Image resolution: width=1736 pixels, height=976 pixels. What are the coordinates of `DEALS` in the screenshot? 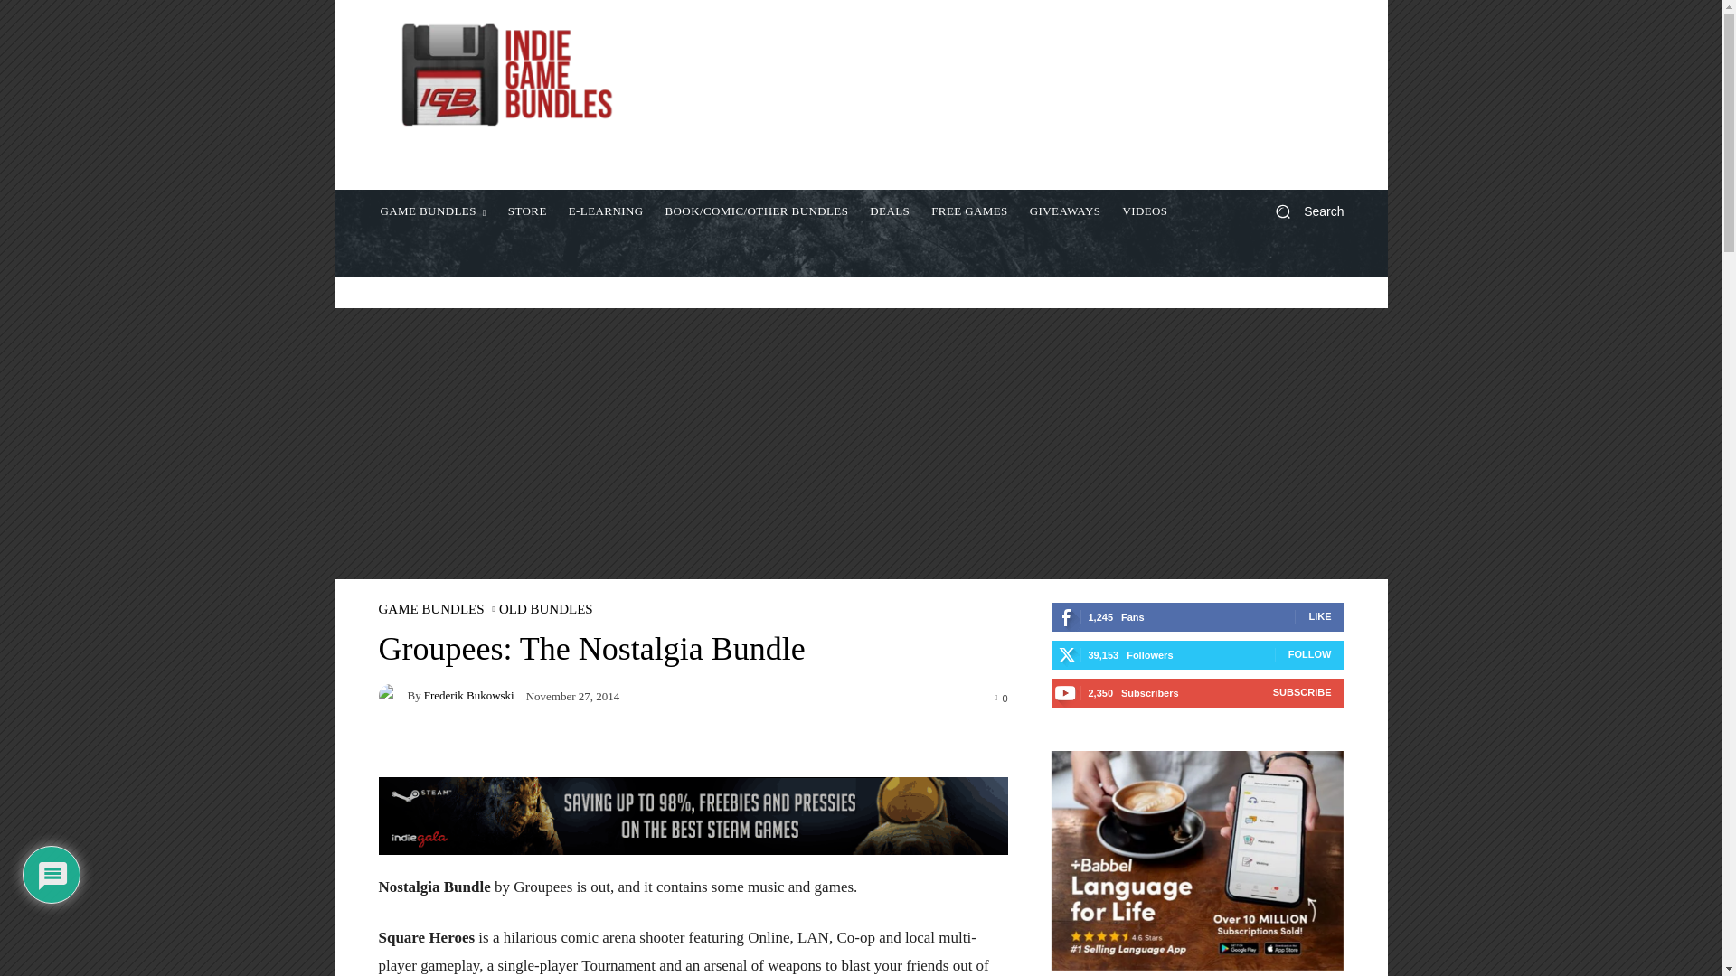 It's located at (890, 211).